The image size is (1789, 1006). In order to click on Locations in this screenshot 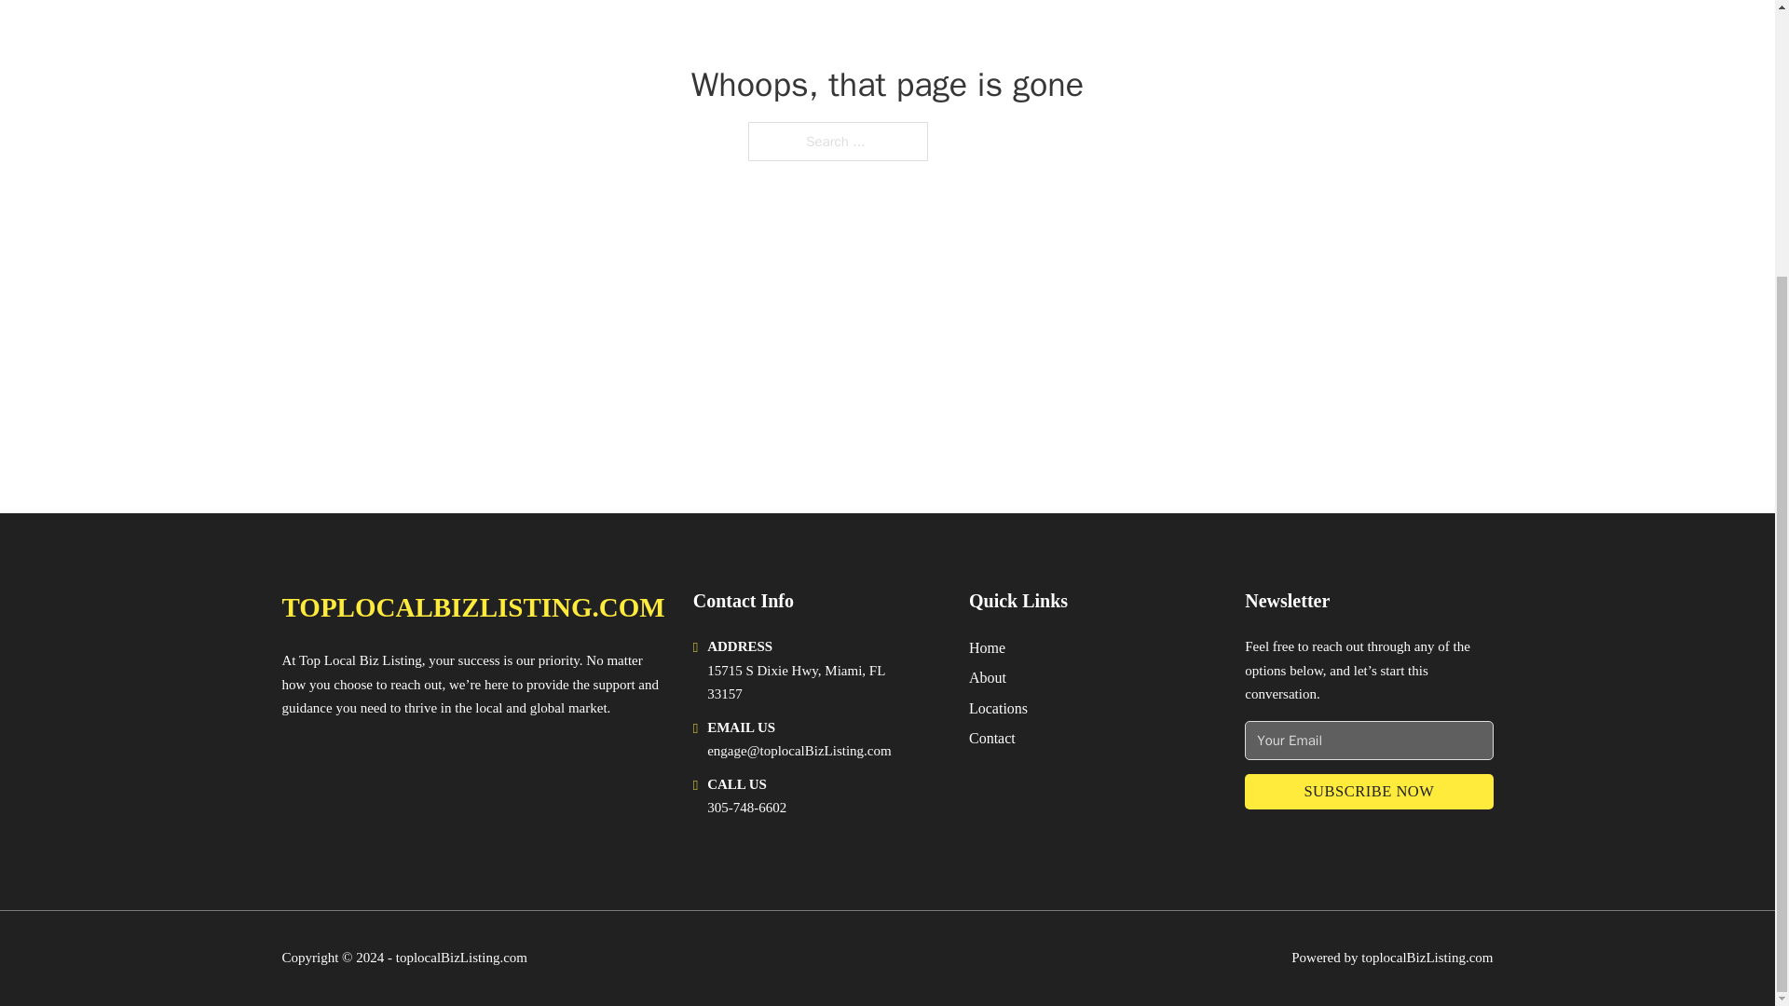, I will do `click(998, 708)`.